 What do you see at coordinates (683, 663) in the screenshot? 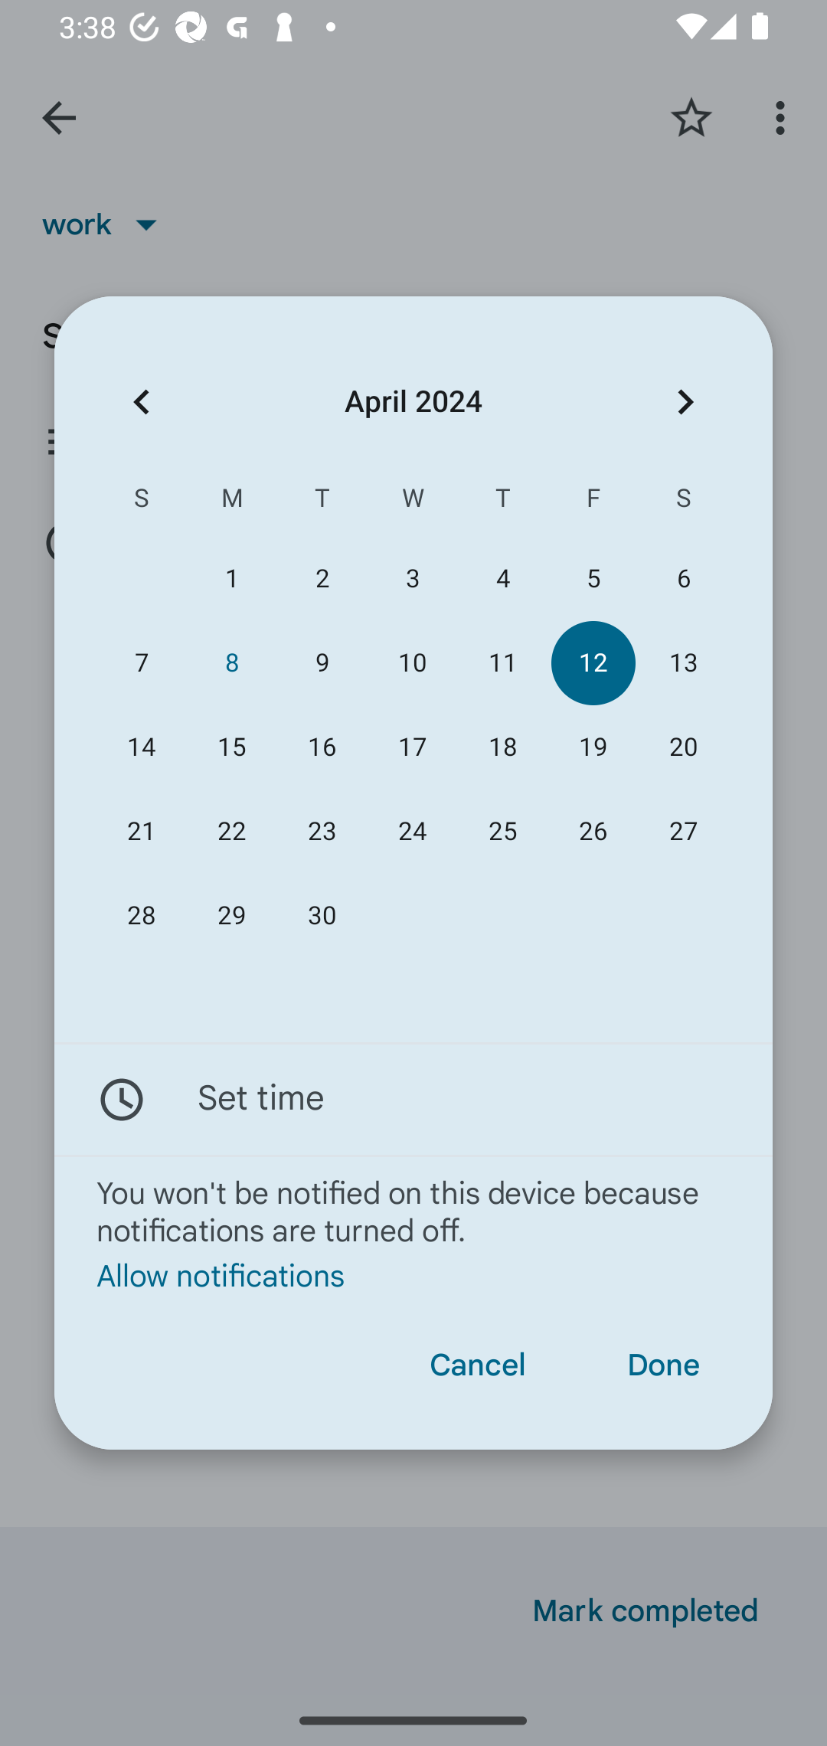
I see `13 13 April 2024` at bounding box center [683, 663].